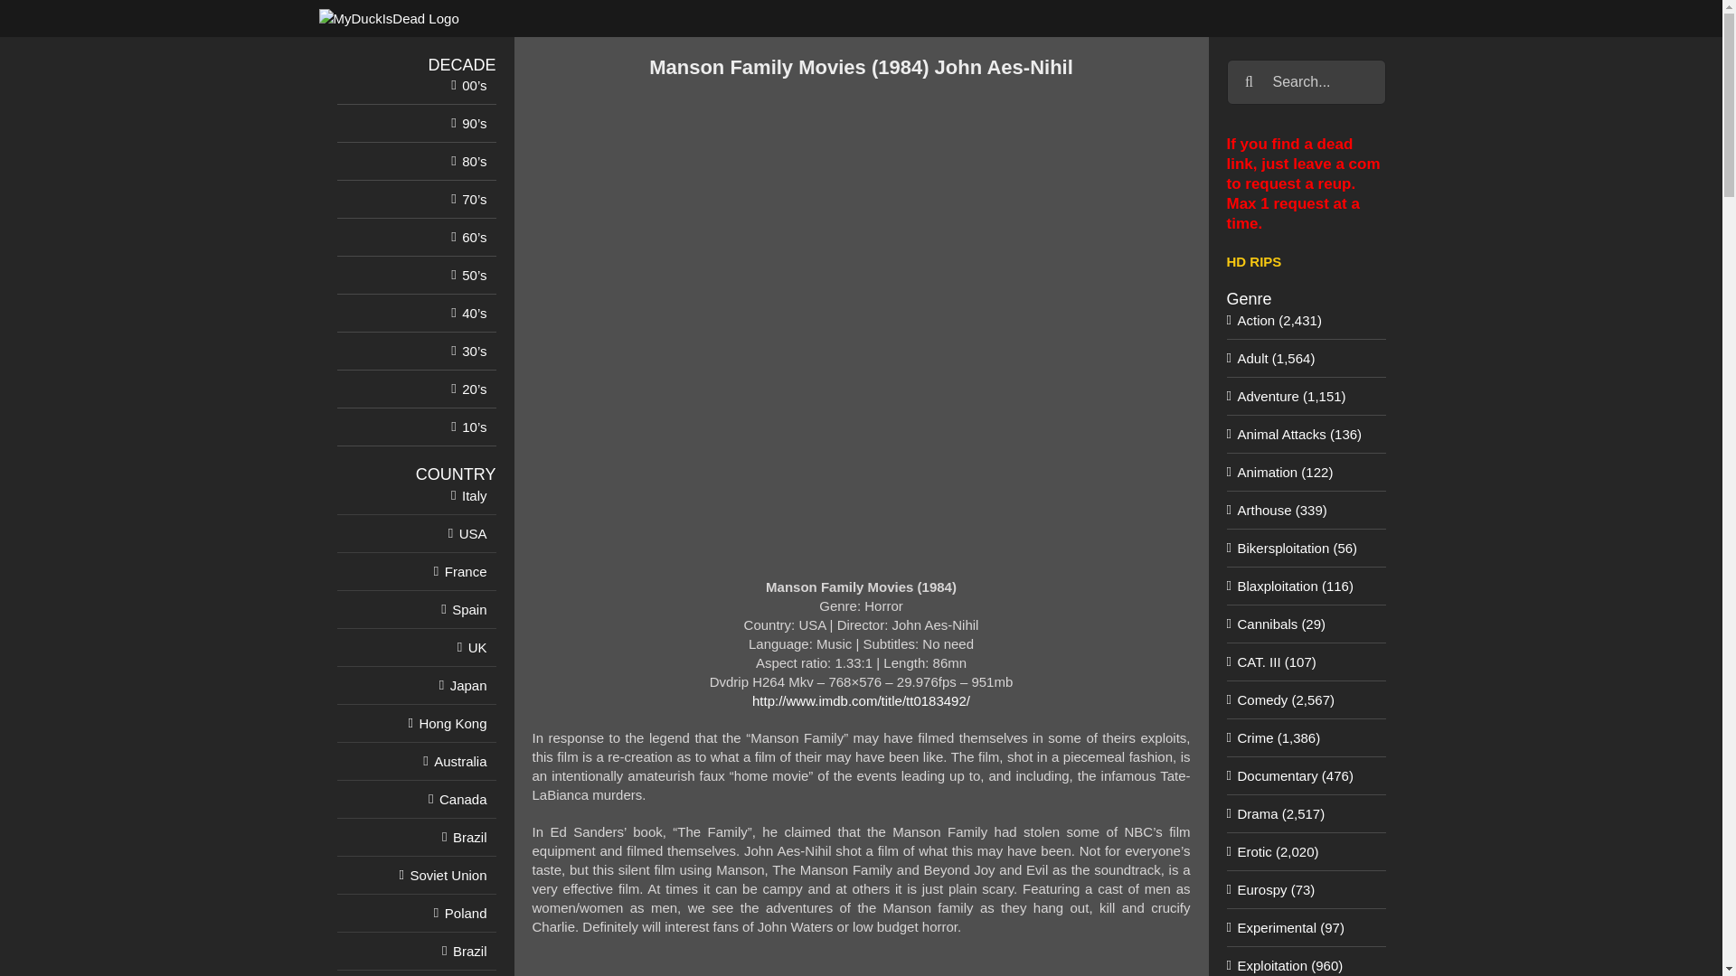  What do you see at coordinates (474, 495) in the screenshot?
I see `Italy` at bounding box center [474, 495].